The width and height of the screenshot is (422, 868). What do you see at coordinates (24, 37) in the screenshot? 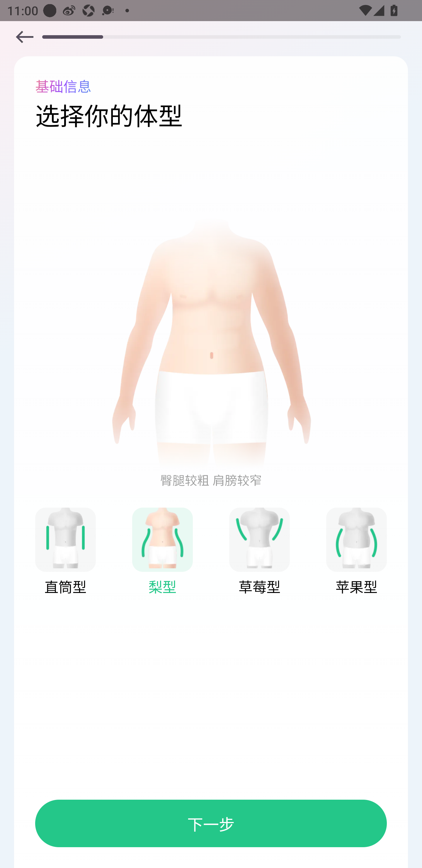
I see `1` at bounding box center [24, 37].